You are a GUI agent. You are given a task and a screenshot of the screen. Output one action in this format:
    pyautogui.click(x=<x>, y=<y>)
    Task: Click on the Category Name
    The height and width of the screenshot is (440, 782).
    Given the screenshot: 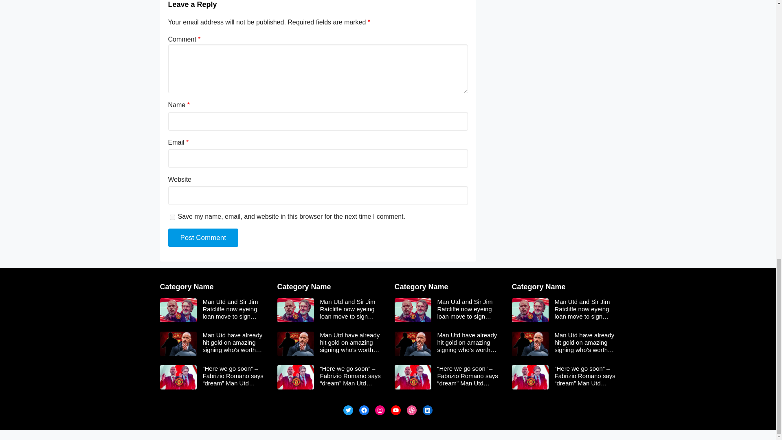 What is the action you would take?
    pyautogui.click(x=538, y=287)
    